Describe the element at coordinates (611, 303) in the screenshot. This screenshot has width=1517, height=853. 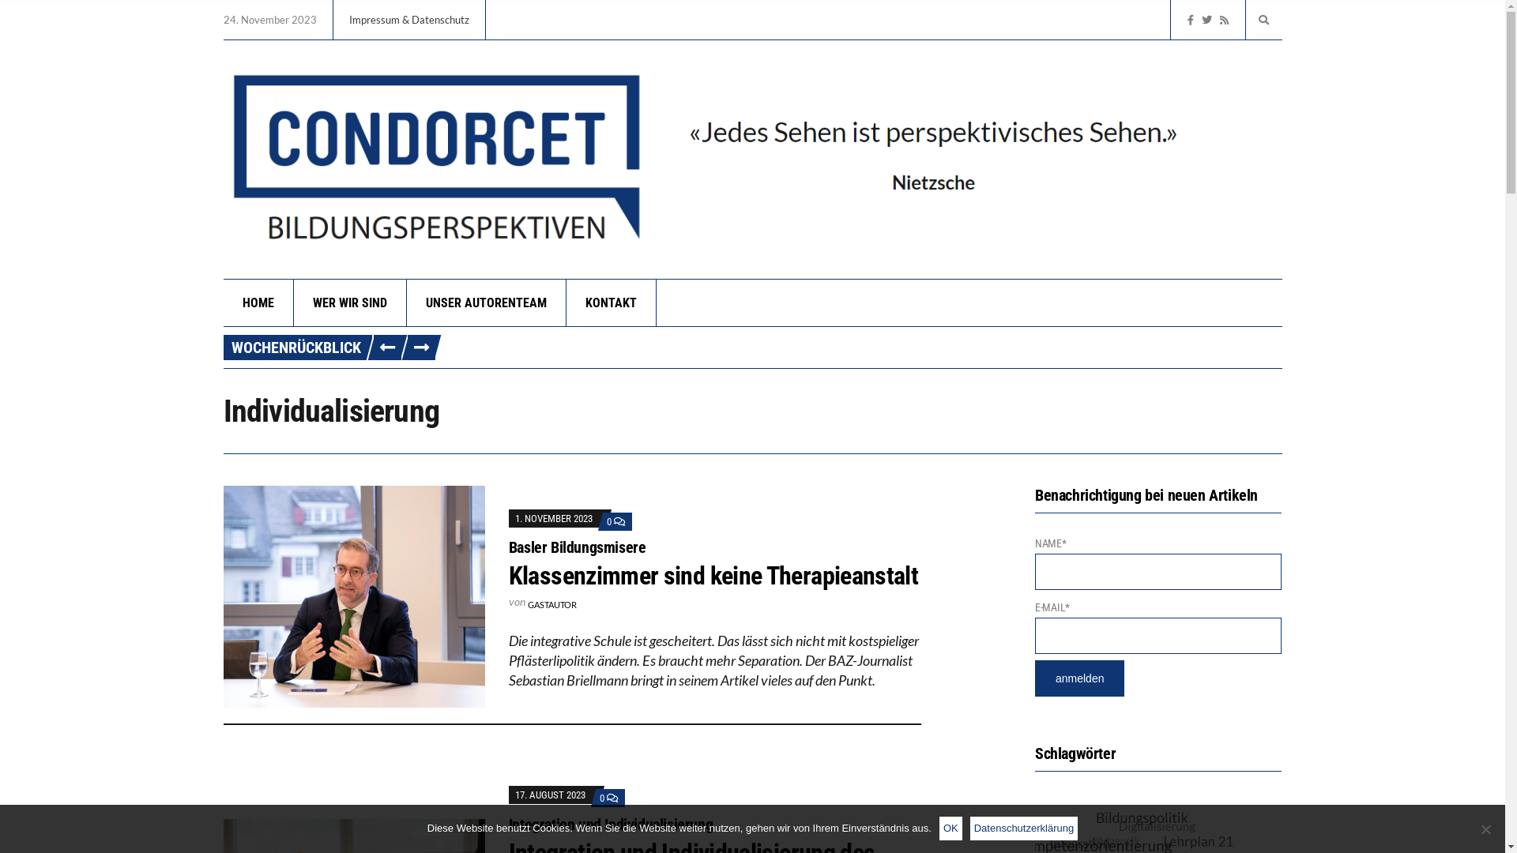
I see `KONTAKT` at that location.